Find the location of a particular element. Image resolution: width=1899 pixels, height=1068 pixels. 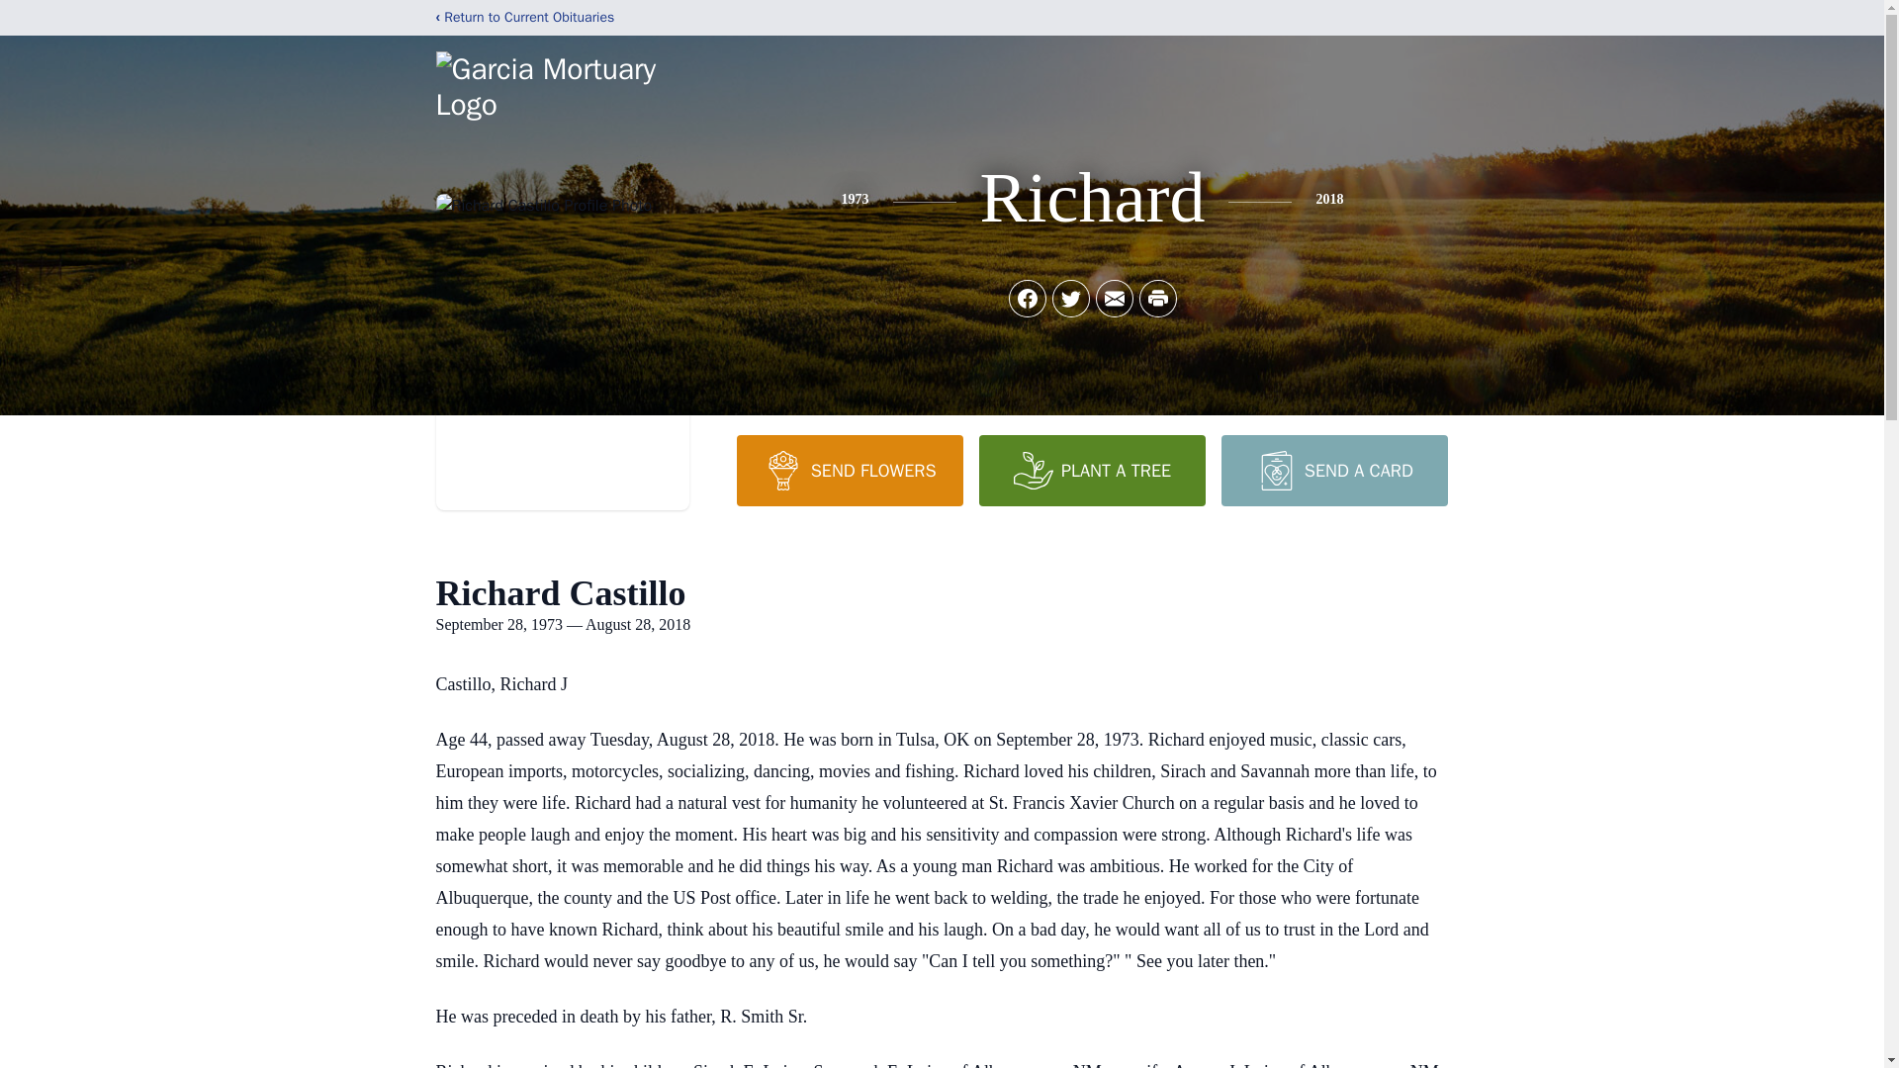

SEND A CARD is located at coordinates (1333, 470).